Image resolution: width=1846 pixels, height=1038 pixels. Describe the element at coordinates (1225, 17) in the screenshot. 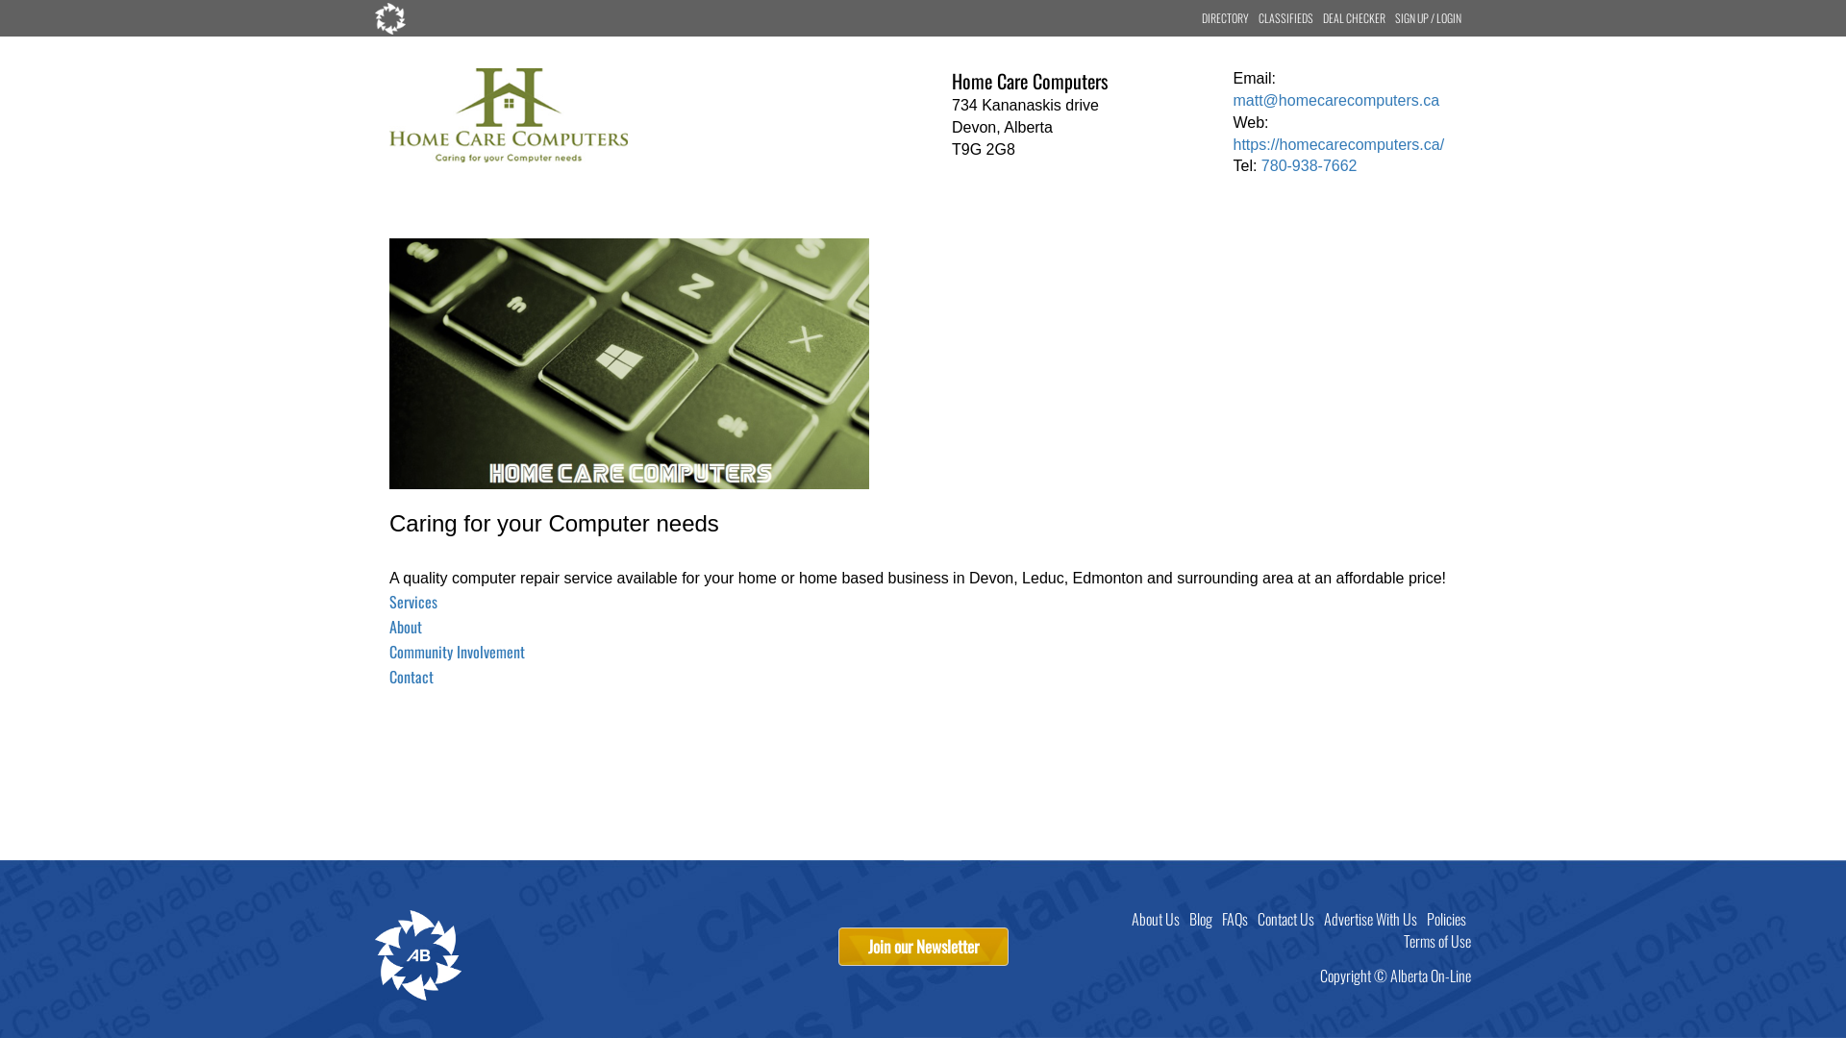

I see `DIRECTORY` at that location.